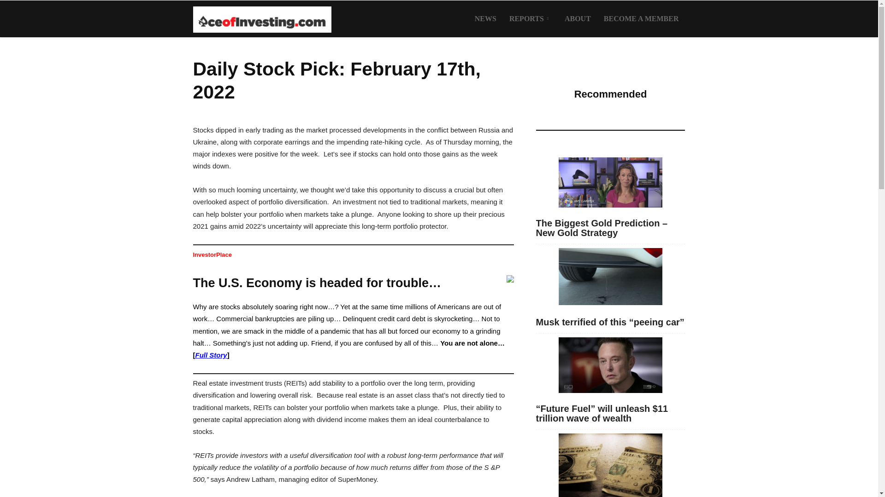 This screenshot has height=497, width=885. What do you see at coordinates (262, 19) in the screenshot?
I see `Ace of Investing` at bounding box center [262, 19].